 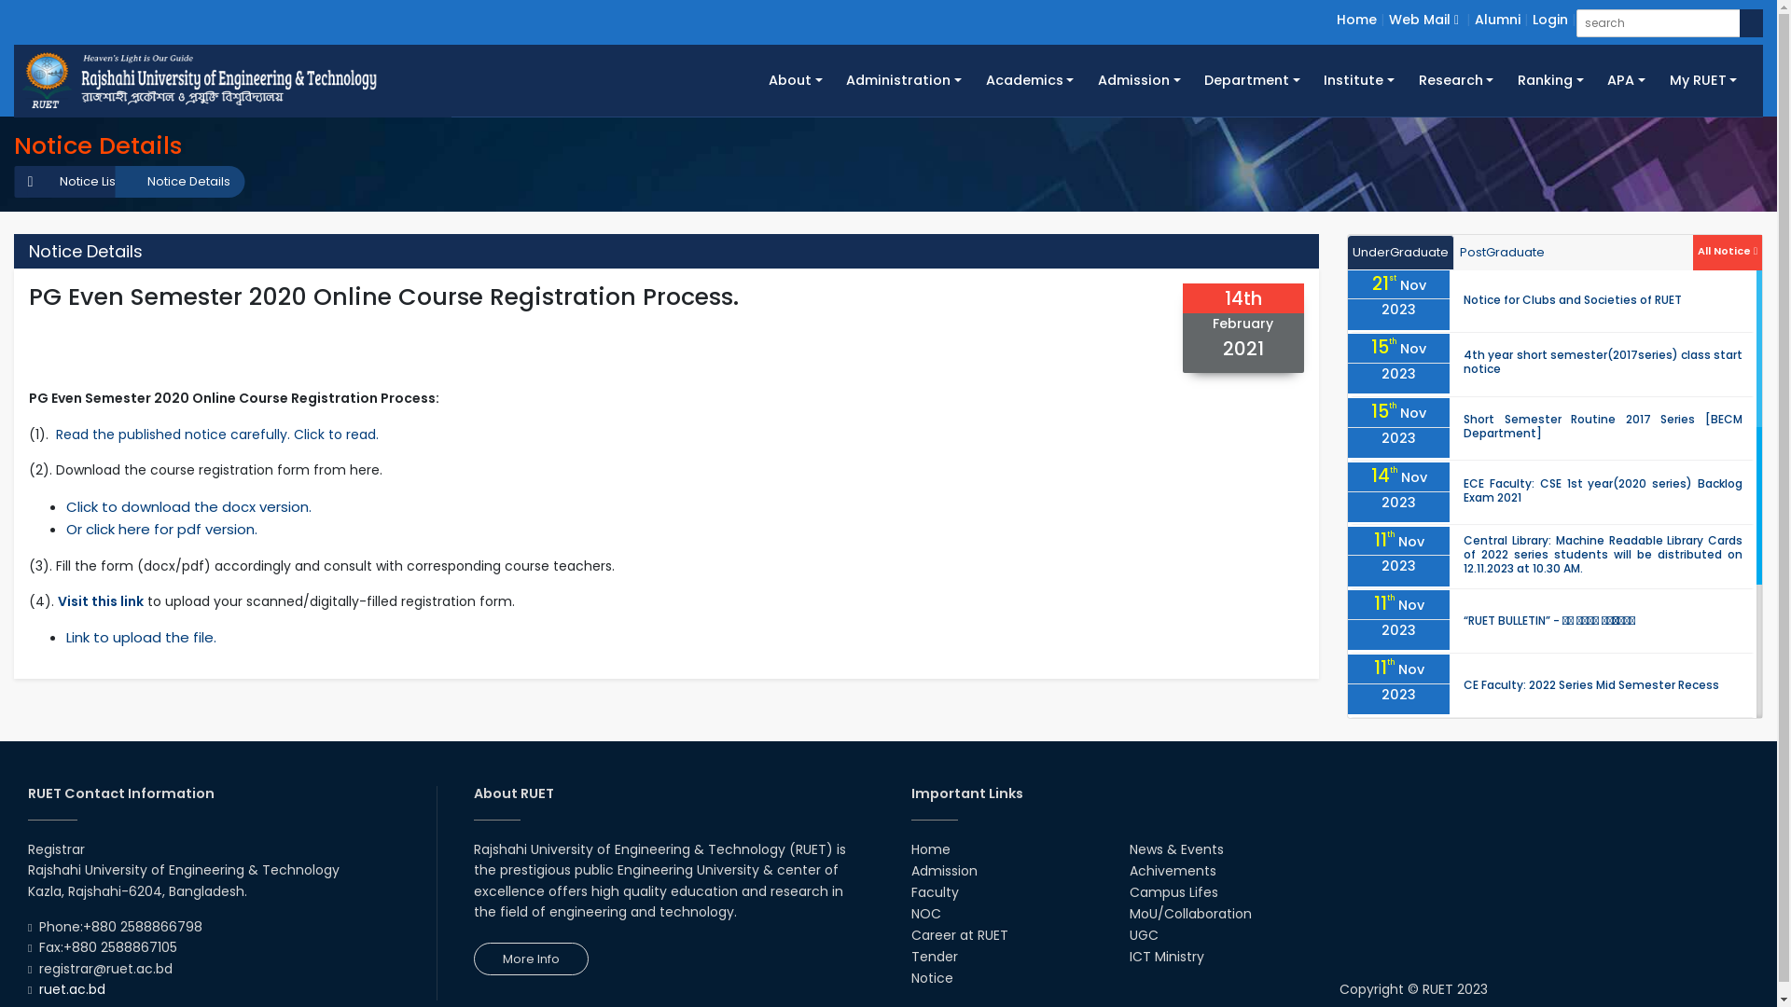 What do you see at coordinates (1177, 849) in the screenshot?
I see `News & Events` at bounding box center [1177, 849].